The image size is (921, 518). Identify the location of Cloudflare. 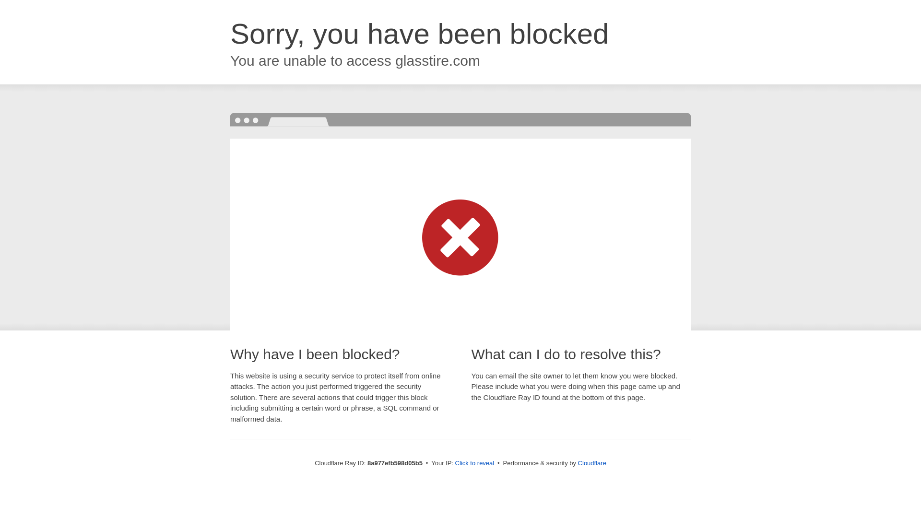
(592, 463).